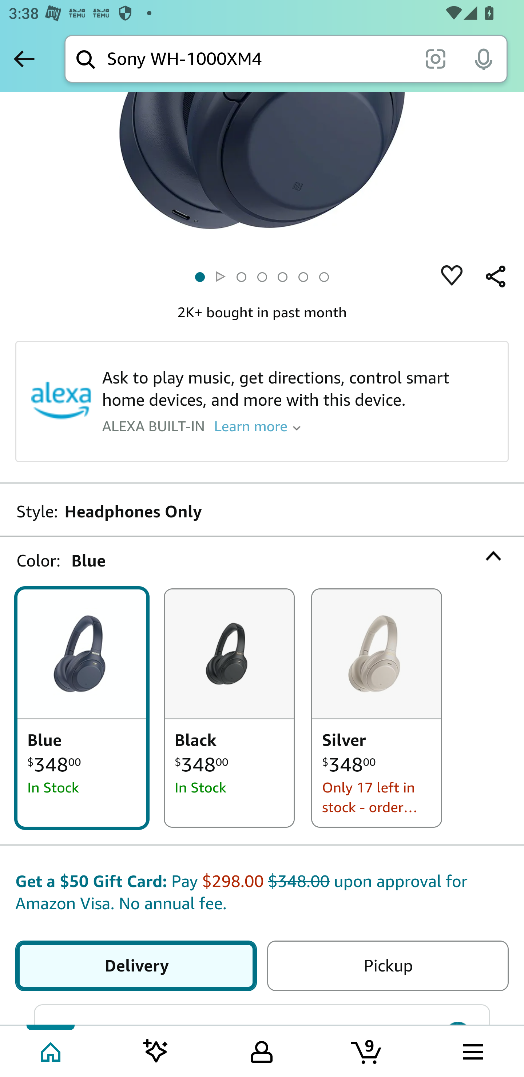 This screenshot has height=1077, width=524. I want to click on Blue $348.00 In Stock, so click(82, 708).